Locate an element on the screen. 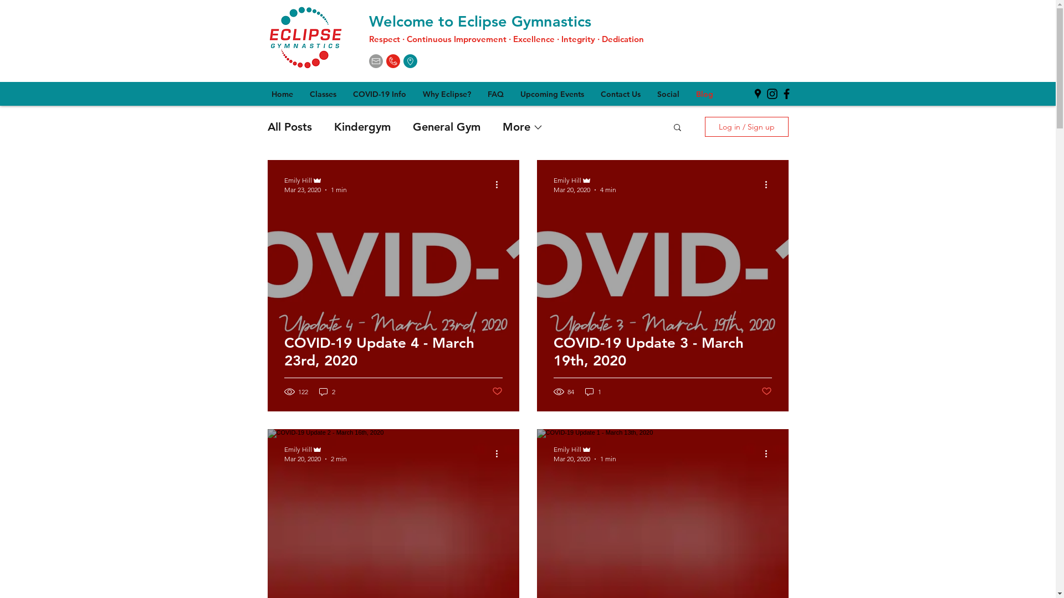  Post not marked as liked is located at coordinates (767, 391).